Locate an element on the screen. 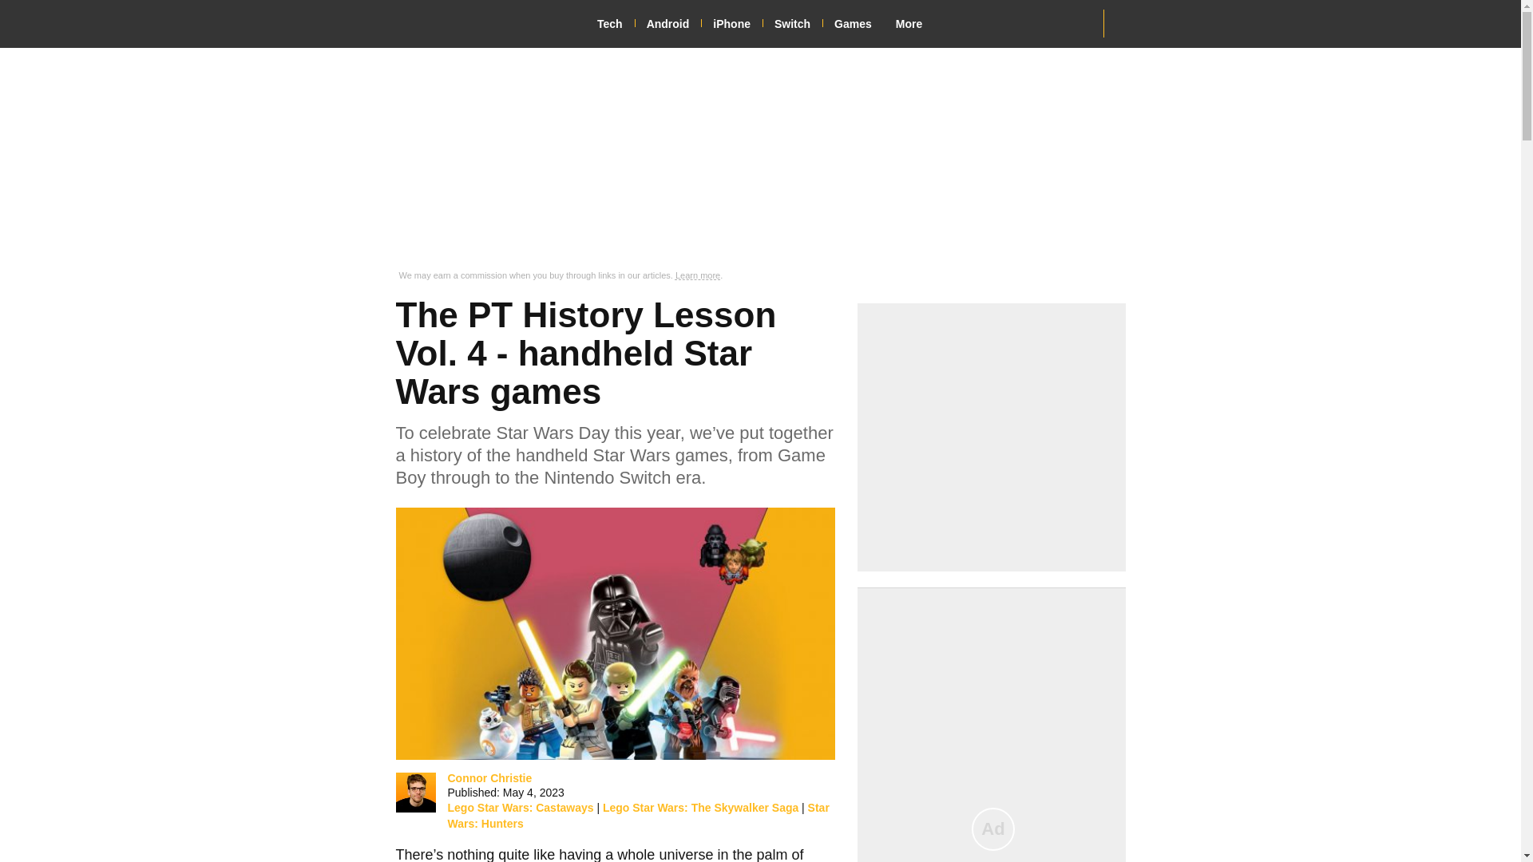 This screenshot has width=1533, height=862. Learn more is located at coordinates (698, 275).